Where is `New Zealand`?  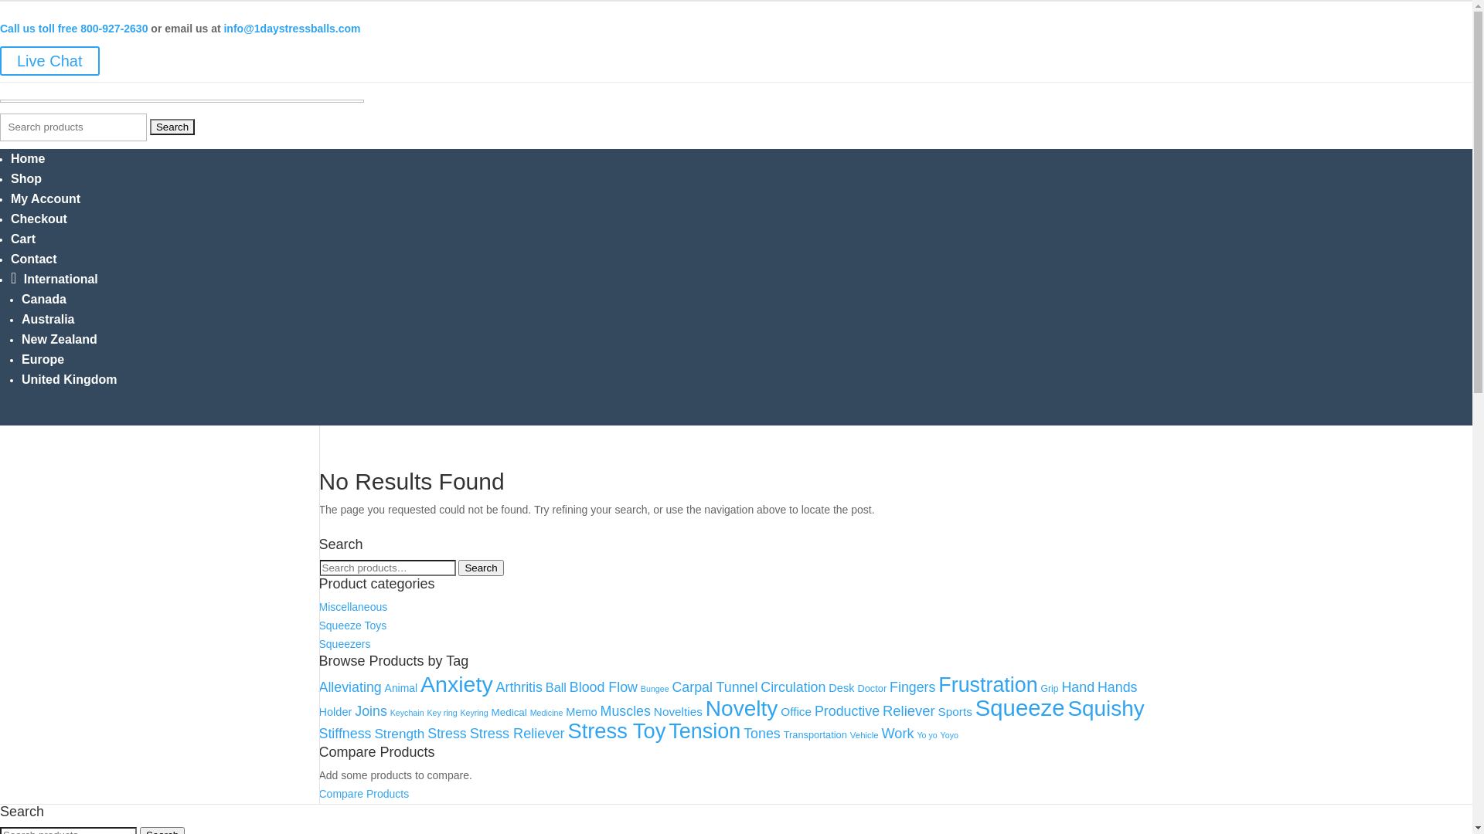
New Zealand is located at coordinates (60, 340).